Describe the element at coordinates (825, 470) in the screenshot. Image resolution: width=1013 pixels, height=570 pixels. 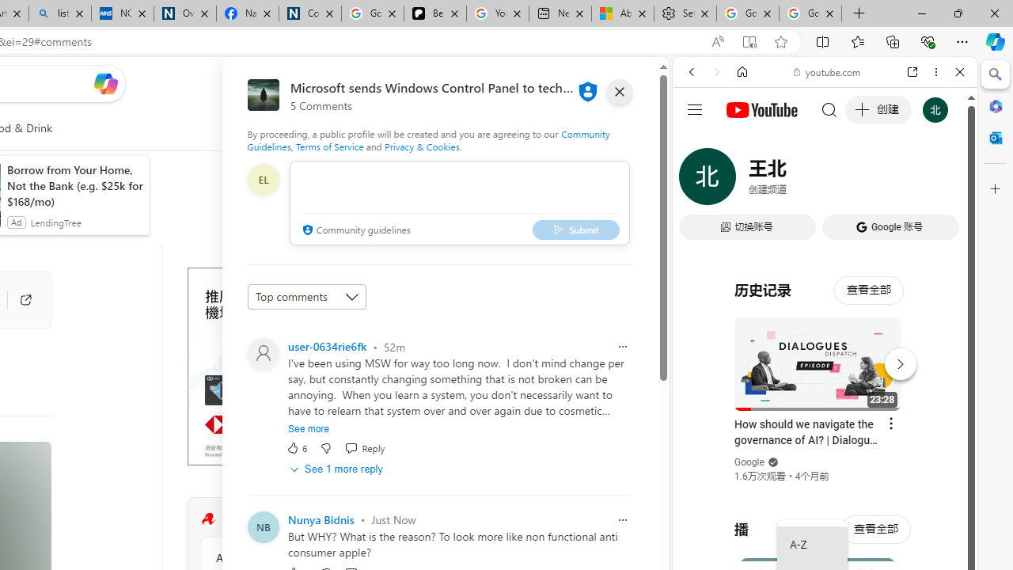
I see `Trailer #2 [HD]` at that location.